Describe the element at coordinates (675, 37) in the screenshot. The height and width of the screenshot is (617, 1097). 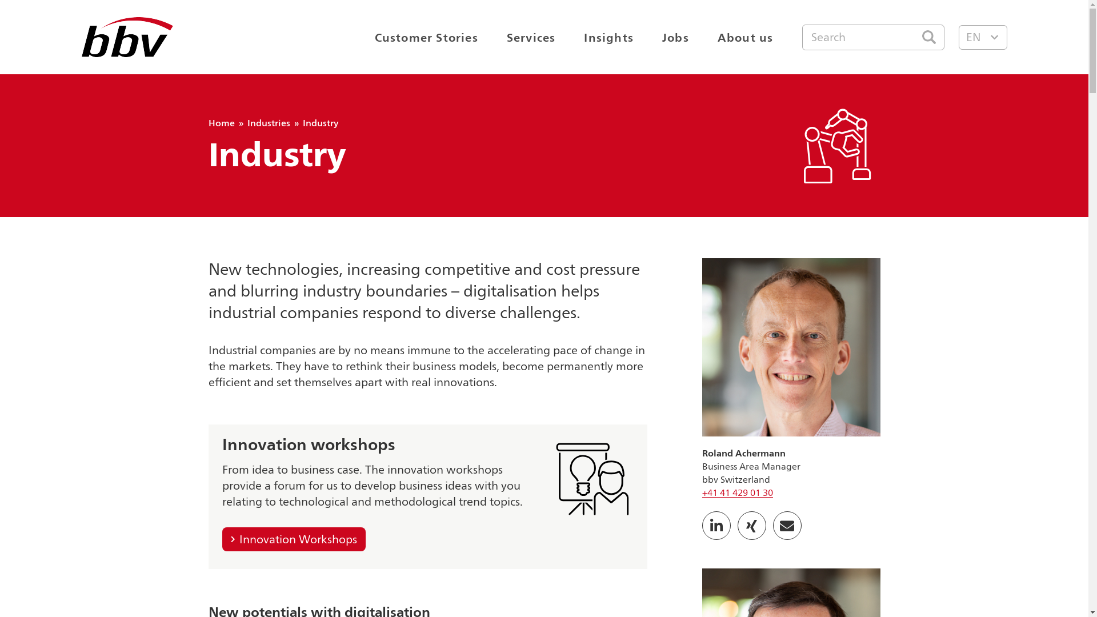
I see `Jobs` at that location.